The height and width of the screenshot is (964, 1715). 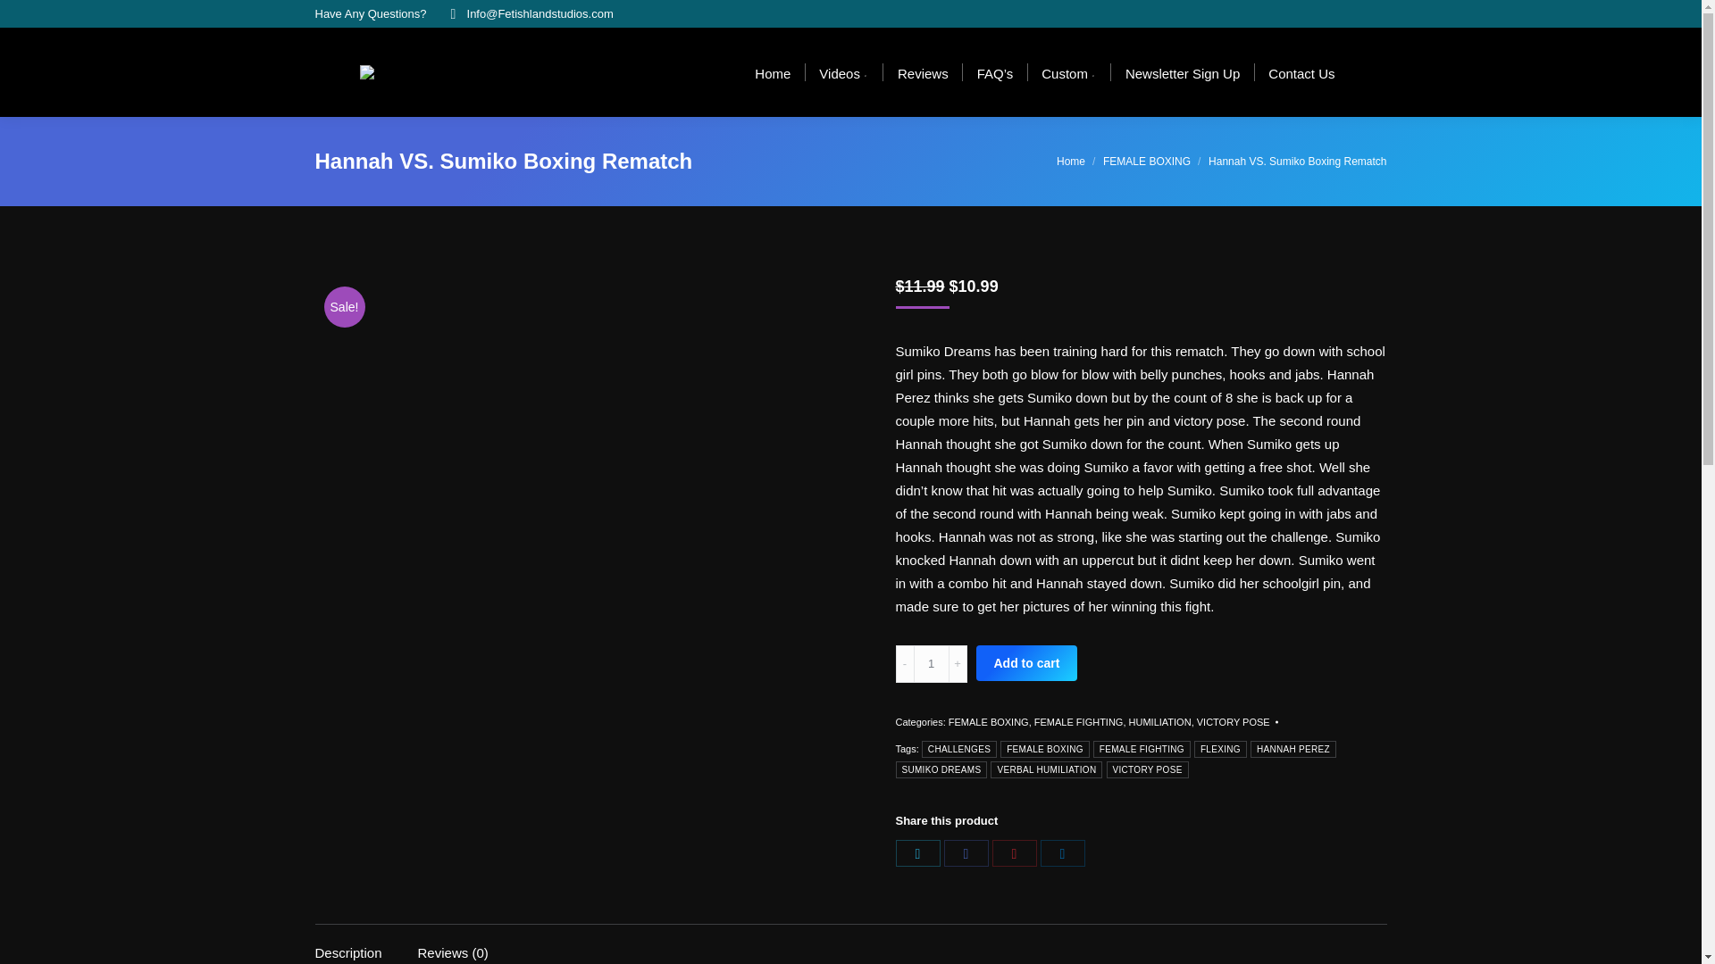 I want to click on Custom, so click(x=1068, y=71).